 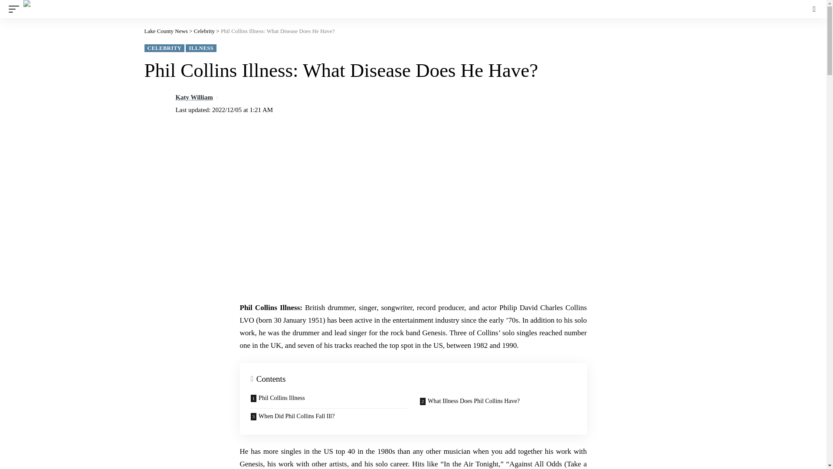 What do you see at coordinates (193, 97) in the screenshot?
I see `Katy William` at bounding box center [193, 97].